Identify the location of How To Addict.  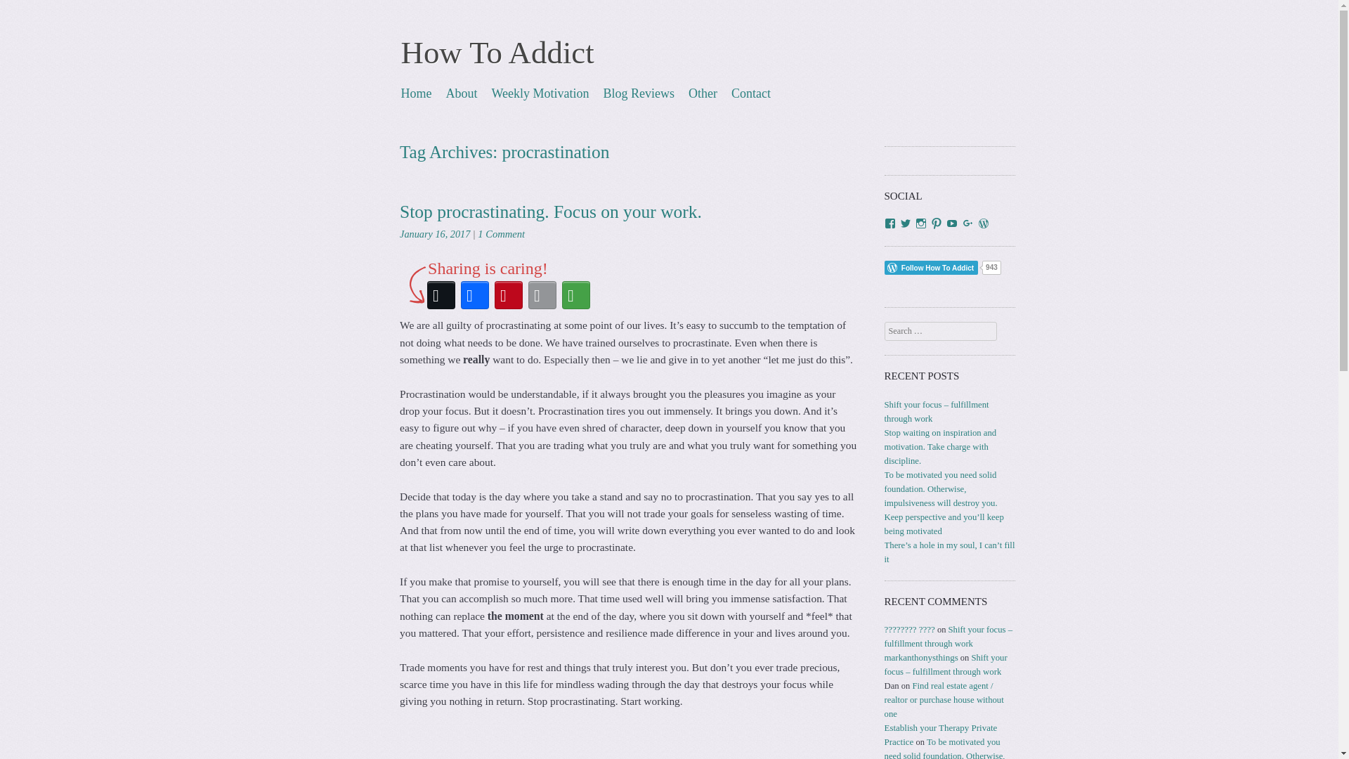
(497, 52).